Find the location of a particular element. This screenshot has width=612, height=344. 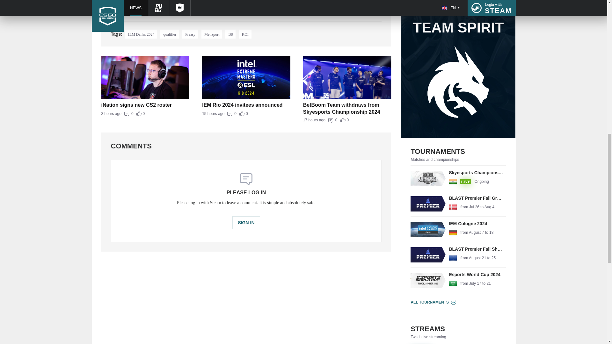

B8 is located at coordinates (246, 105).